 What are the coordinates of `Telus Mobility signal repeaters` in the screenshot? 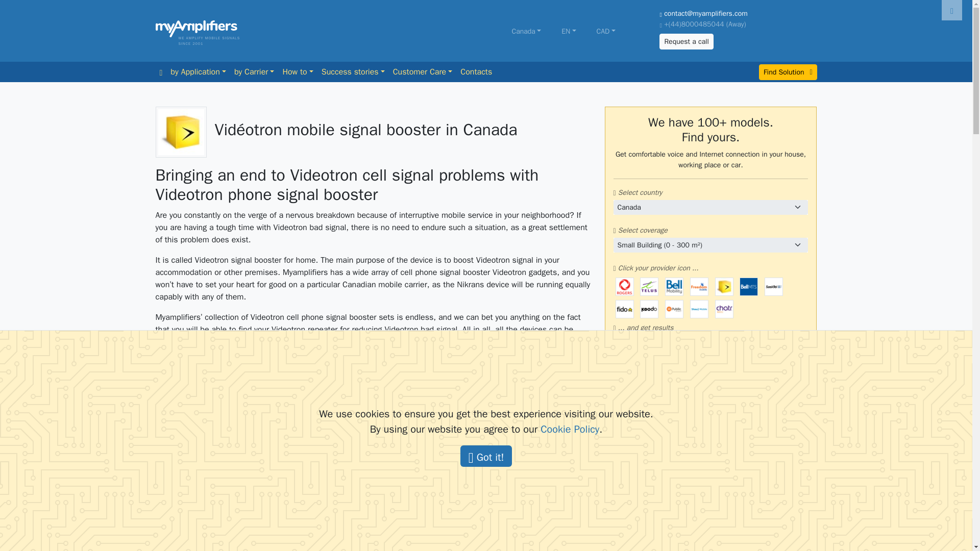 It's located at (649, 287).